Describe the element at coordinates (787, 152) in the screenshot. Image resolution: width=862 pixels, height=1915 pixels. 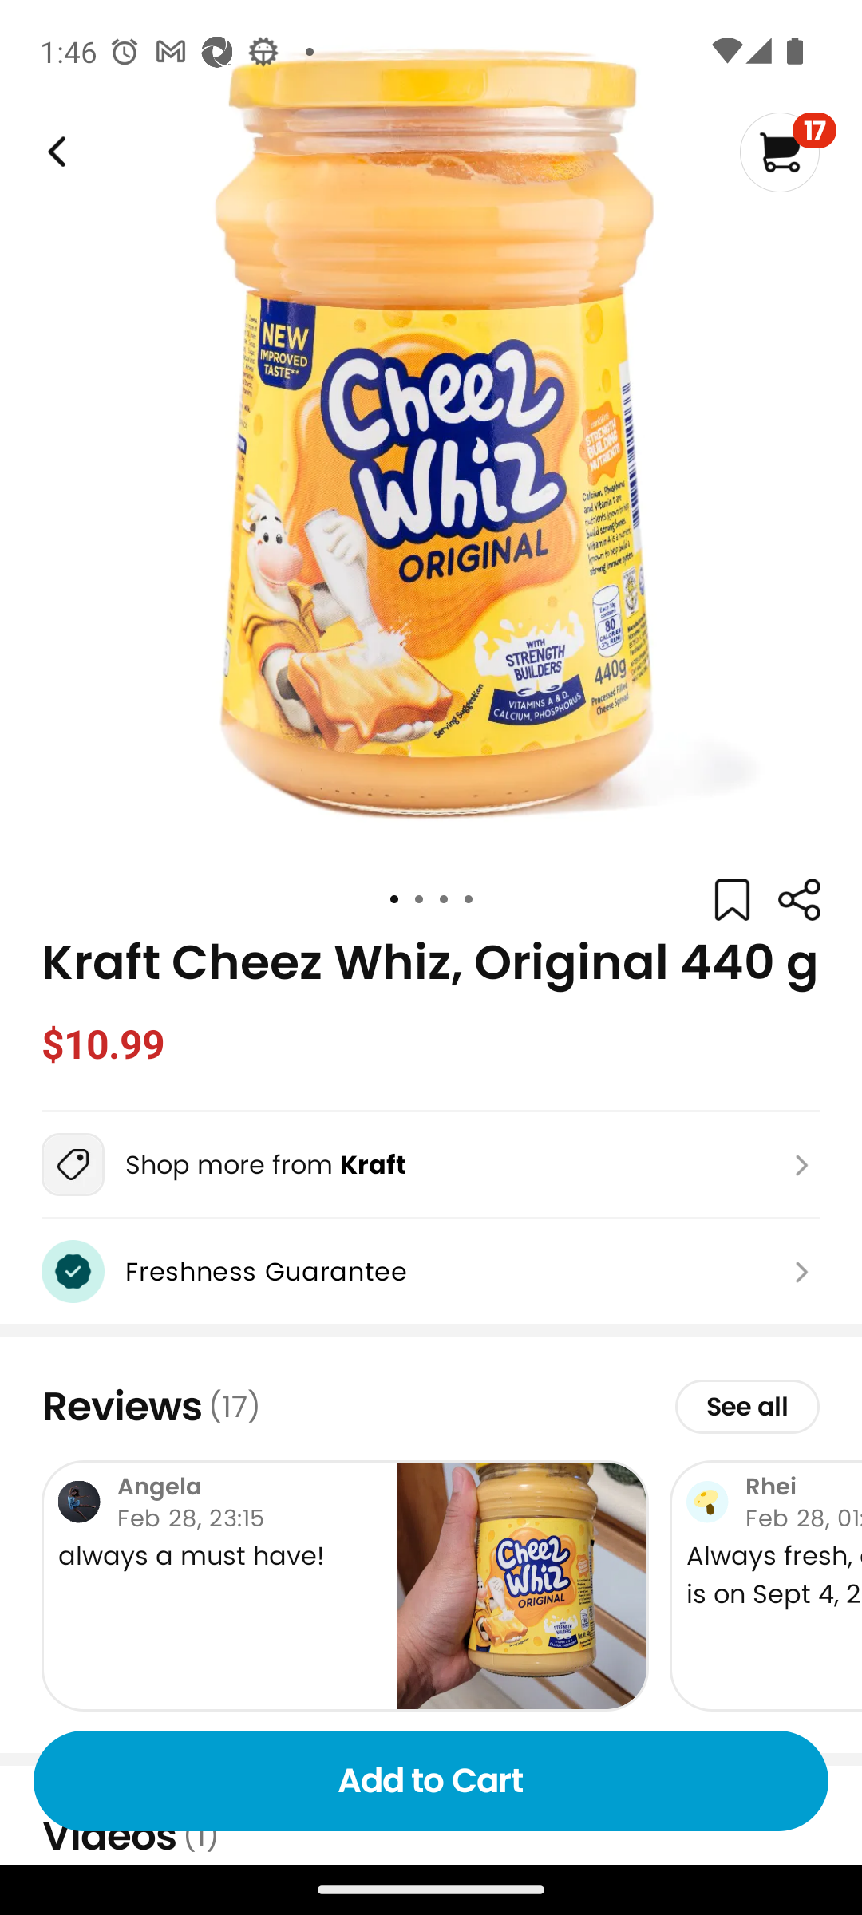
I see `17` at that location.